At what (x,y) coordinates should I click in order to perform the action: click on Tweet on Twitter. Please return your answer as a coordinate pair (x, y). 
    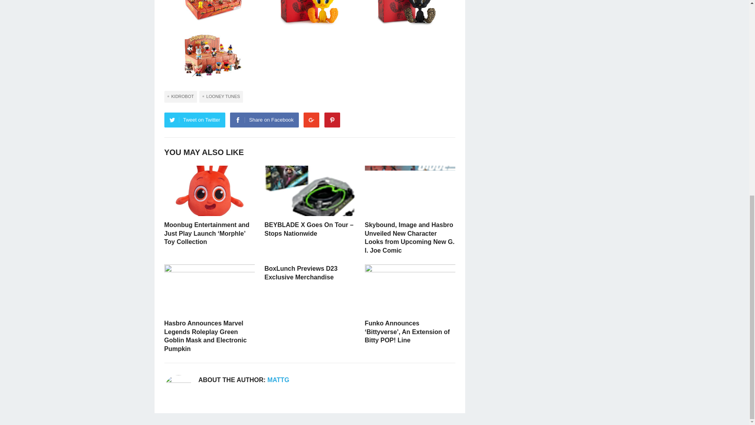
    Looking at the image, I should click on (195, 120).